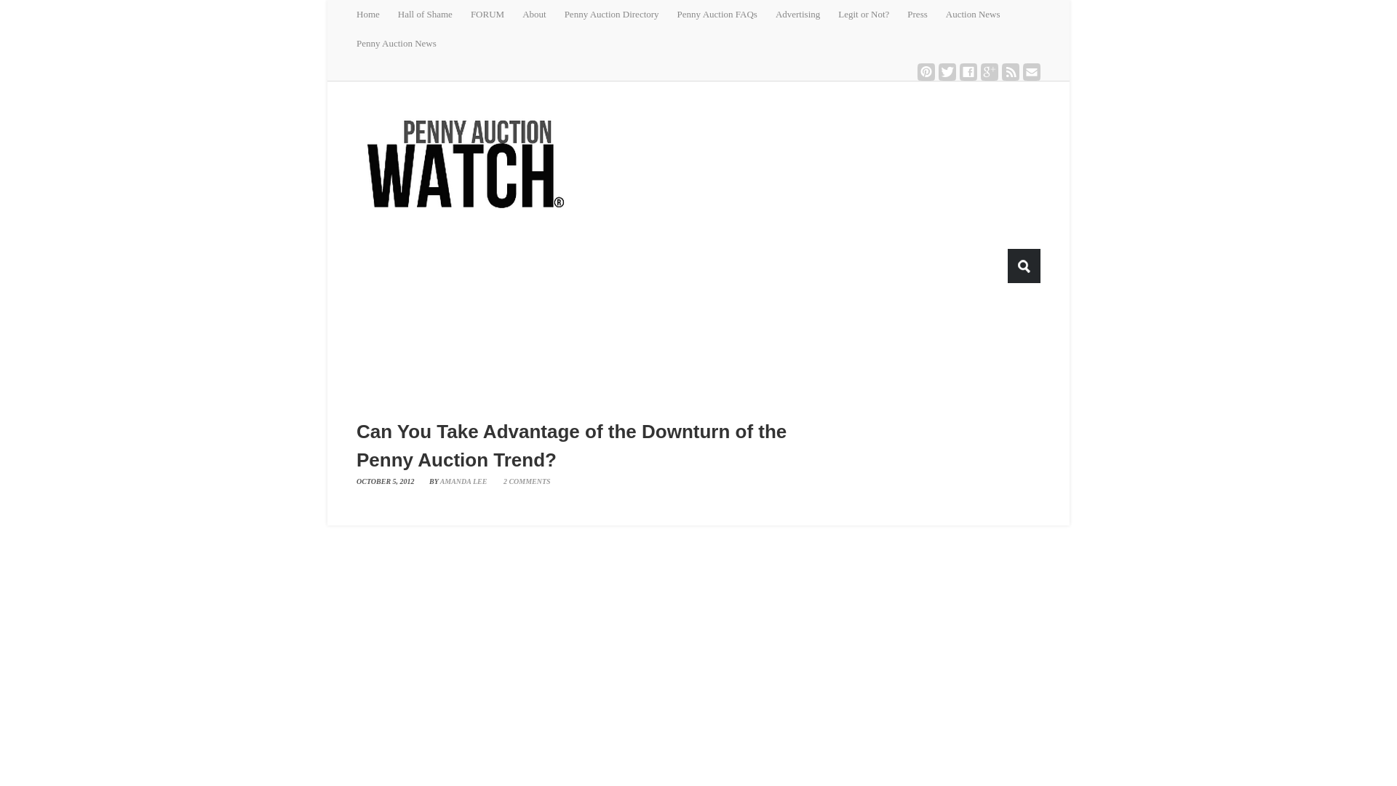 The width and height of the screenshot is (1397, 786). Describe the element at coordinates (1010, 72) in the screenshot. I see `RSS` at that location.